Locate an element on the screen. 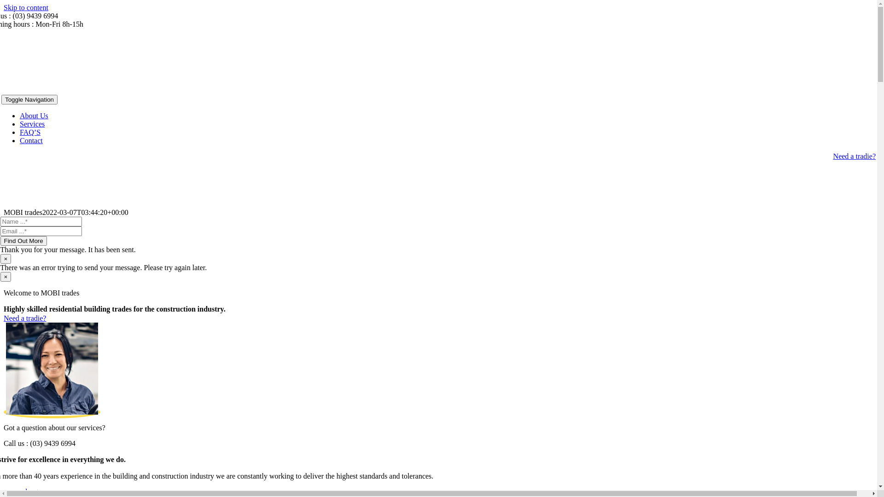  Woman smiling is located at coordinates (52, 369).